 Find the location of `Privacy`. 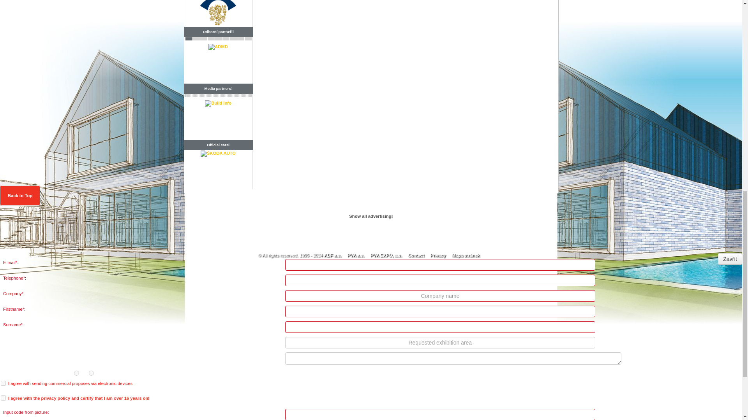

Privacy is located at coordinates (438, 255).